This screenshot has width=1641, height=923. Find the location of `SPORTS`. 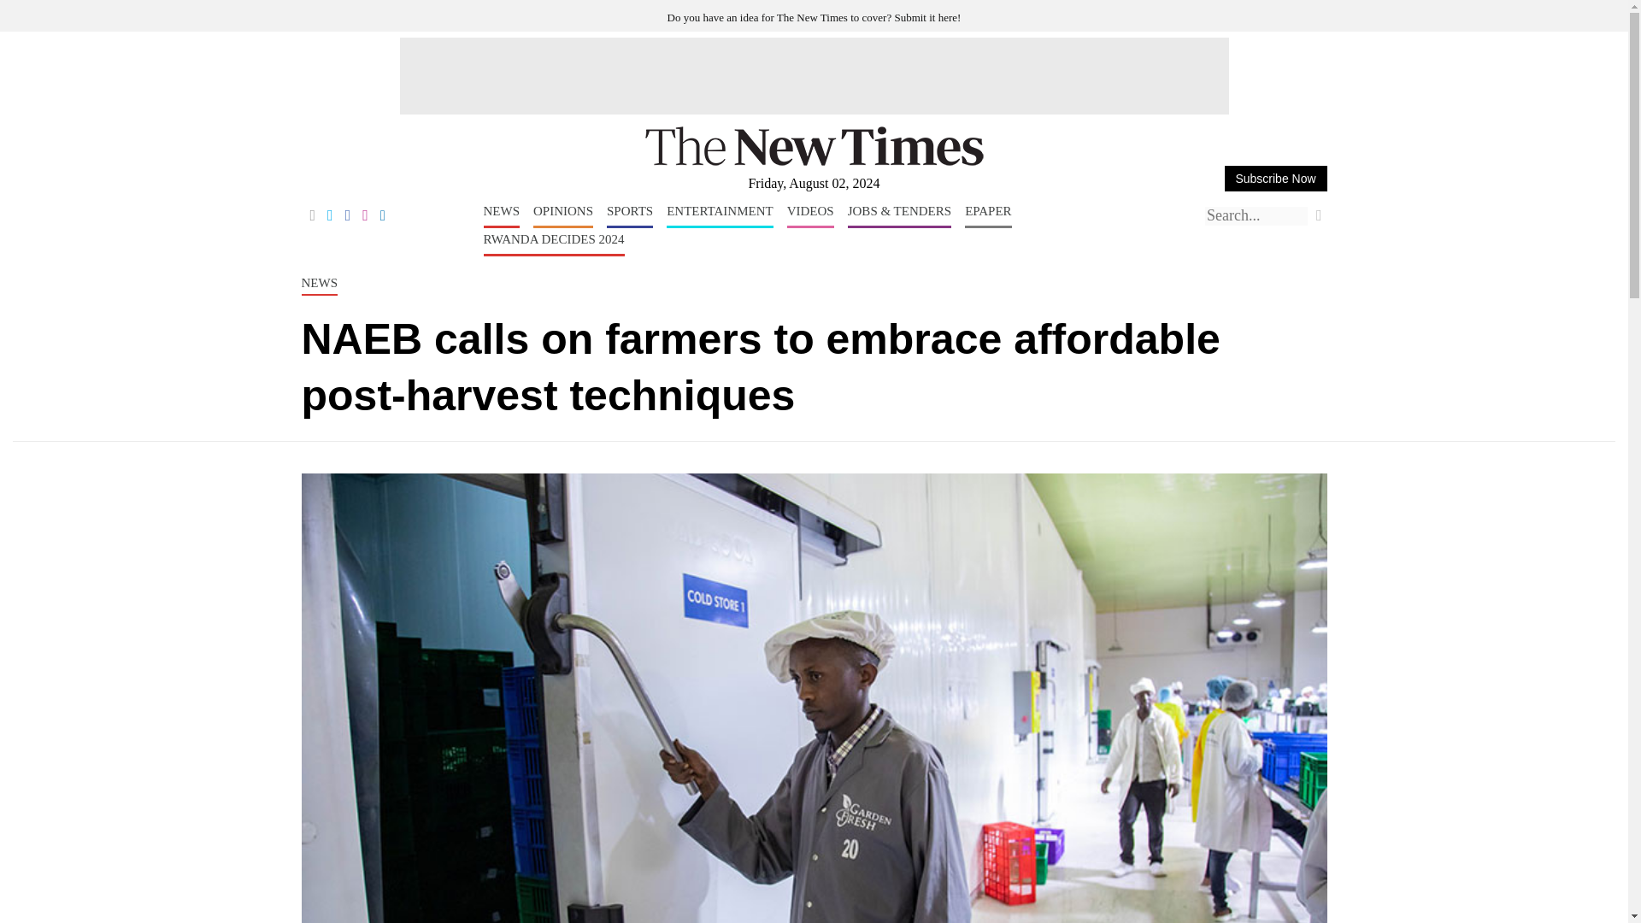

SPORTS is located at coordinates (630, 215).